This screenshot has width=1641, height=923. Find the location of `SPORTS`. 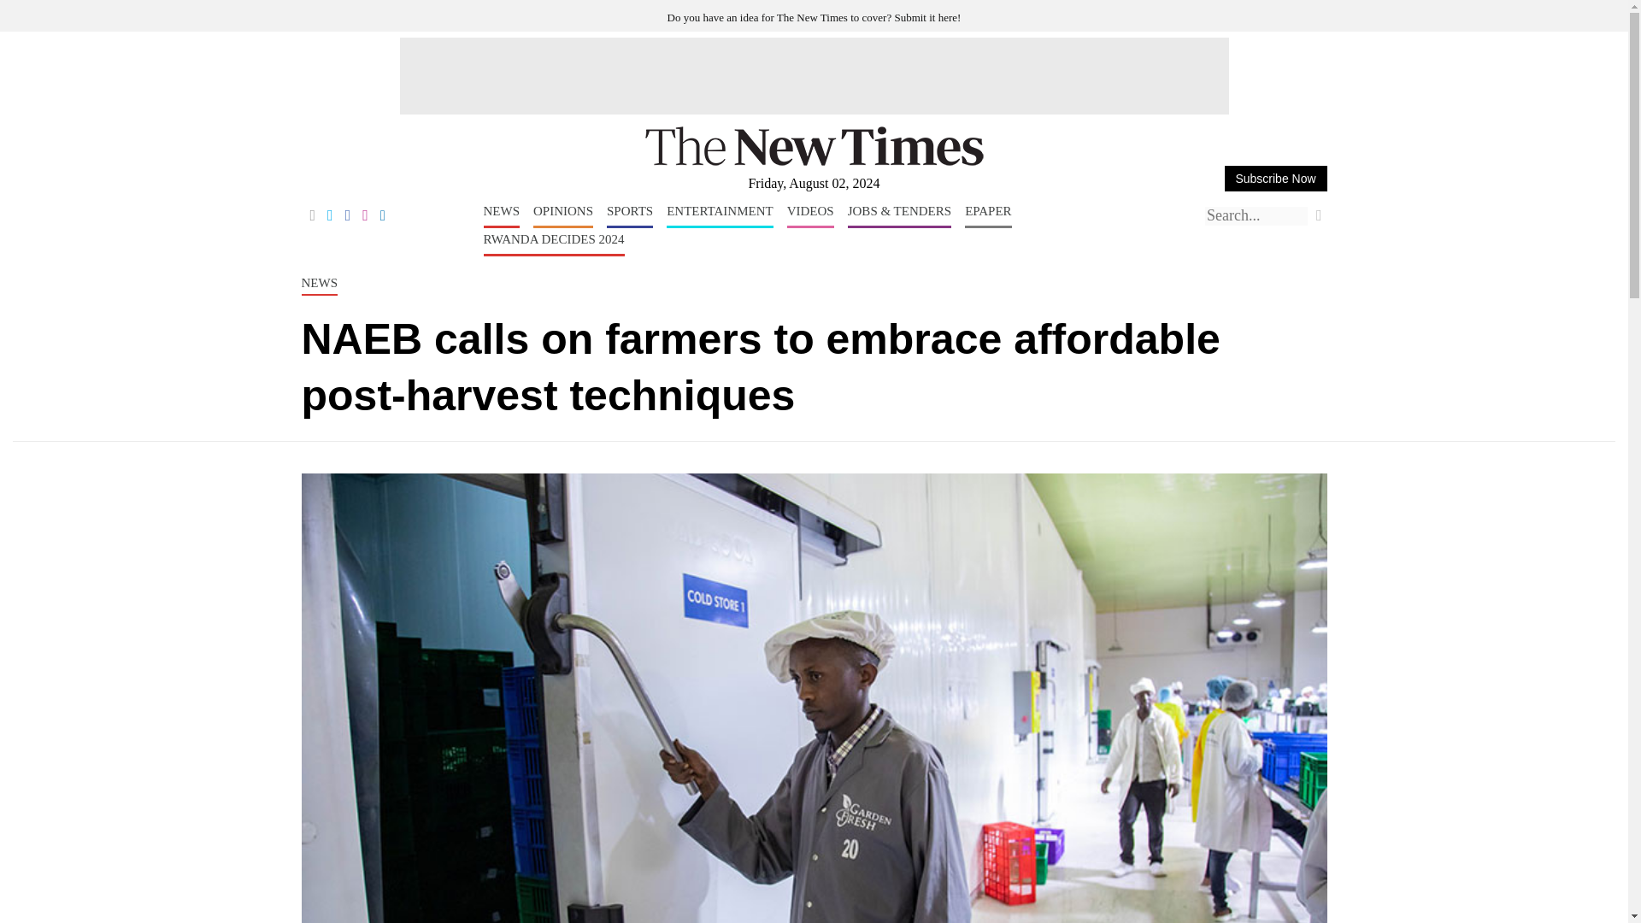

SPORTS is located at coordinates (630, 215).